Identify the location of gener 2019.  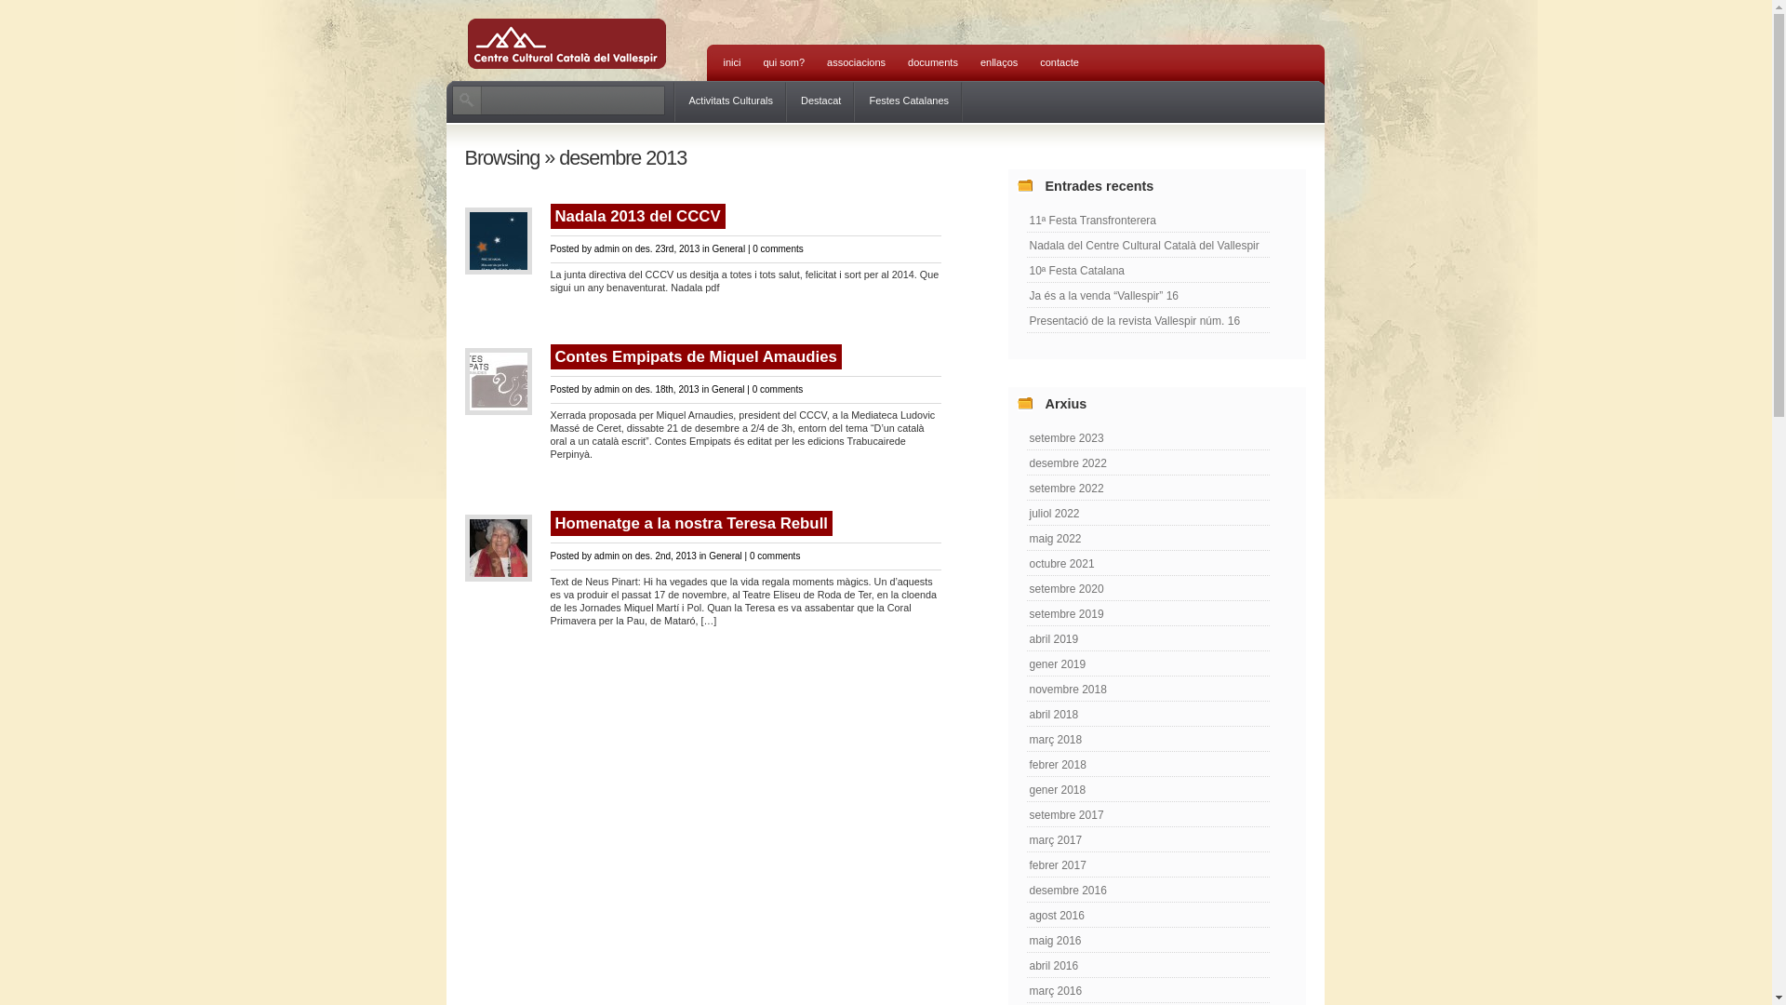
(1148, 664).